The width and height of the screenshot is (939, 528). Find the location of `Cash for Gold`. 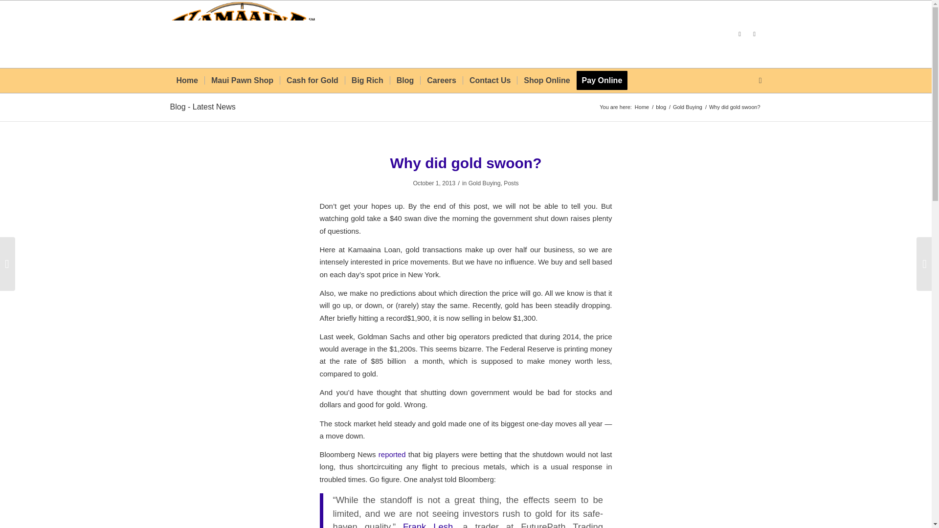

Cash for Gold is located at coordinates (312, 81).